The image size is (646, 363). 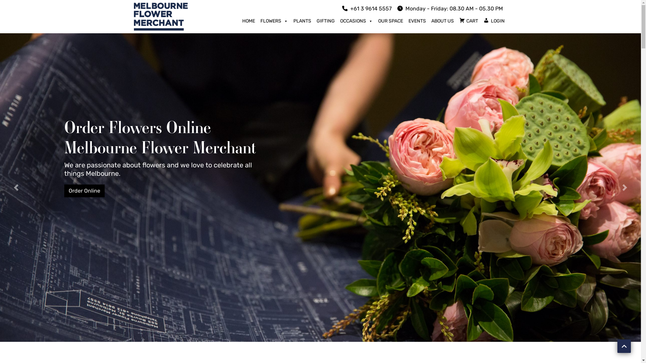 I want to click on CART, so click(x=469, y=21).